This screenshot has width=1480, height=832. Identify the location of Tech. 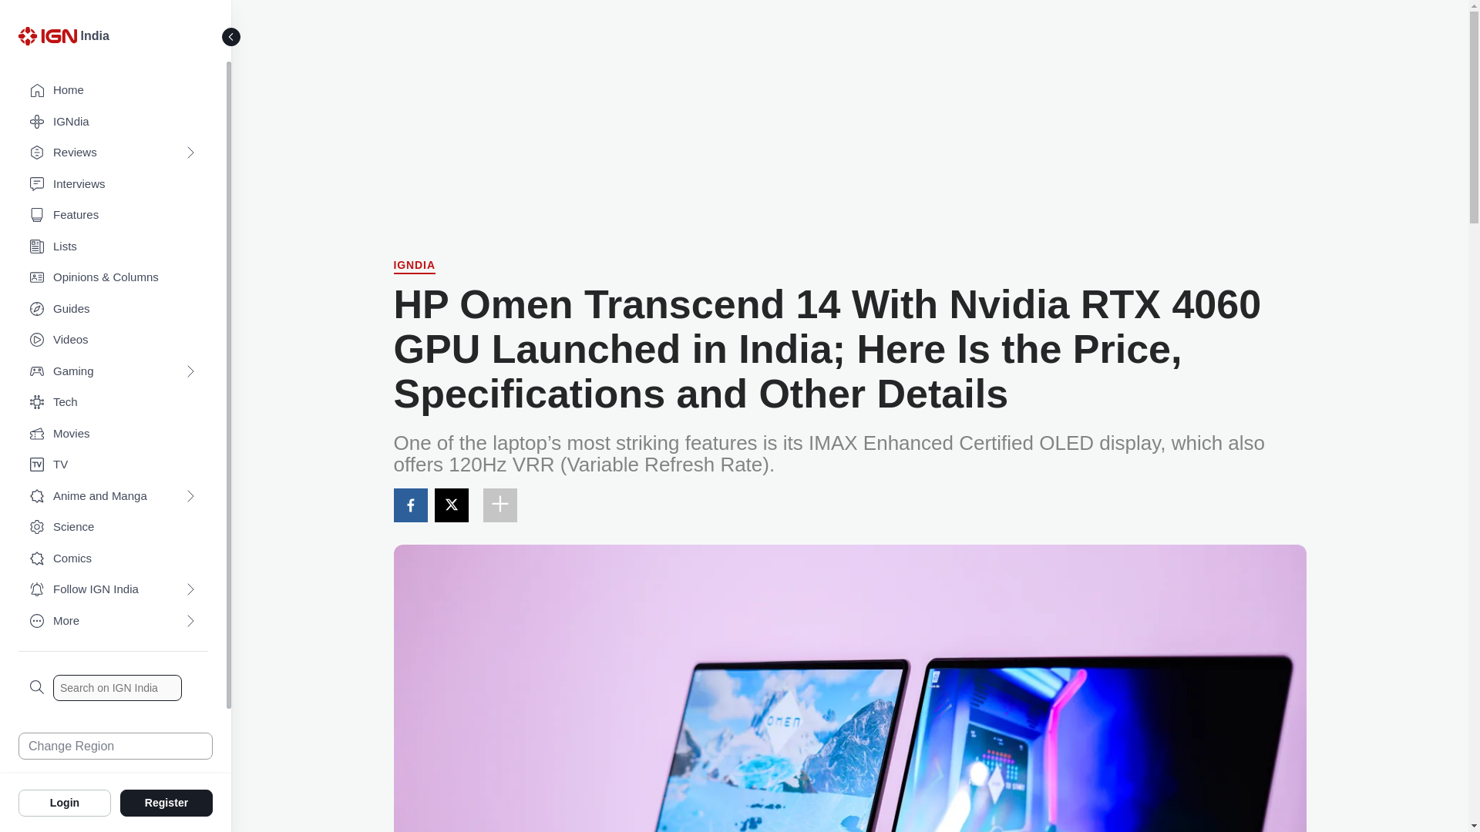
(113, 402).